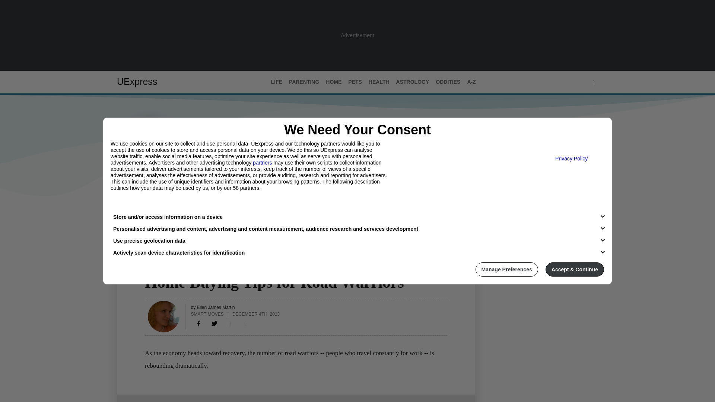  I want to click on HOME, so click(153, 268).